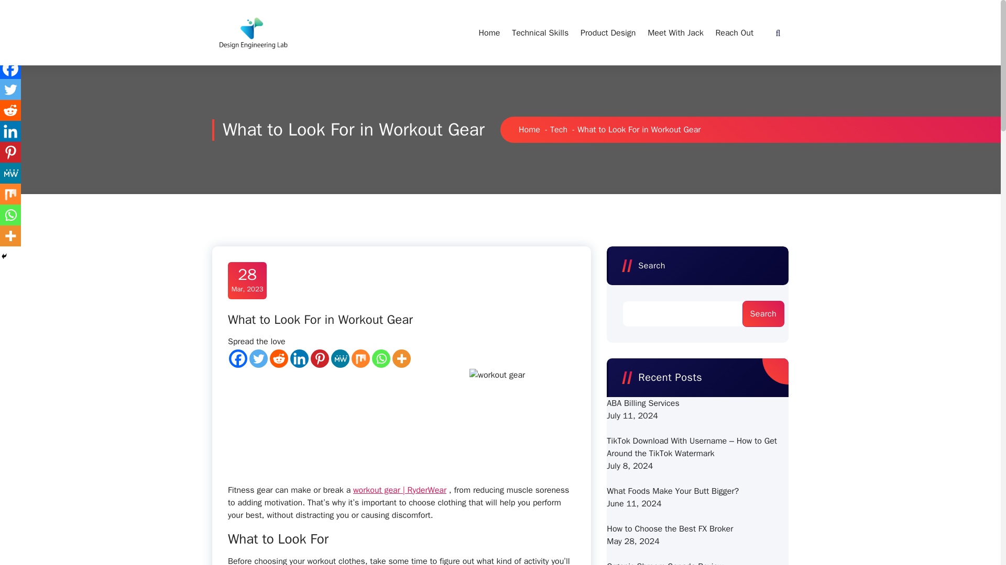  What do you see at coordinates (529, 130) in the screenshot?
I see `Home` at bounding box center [529, 130].